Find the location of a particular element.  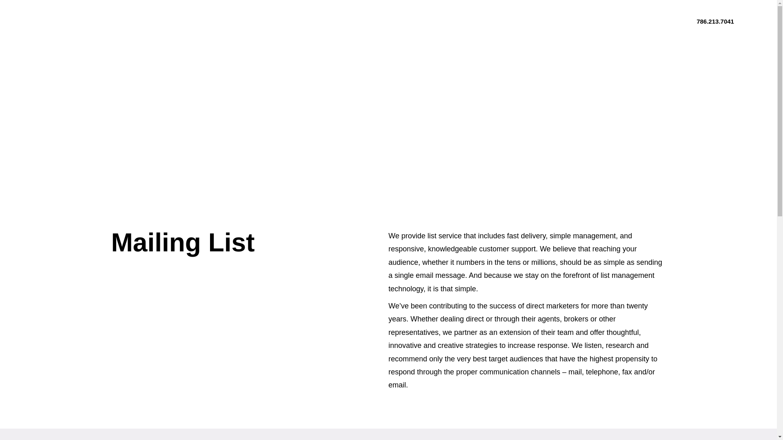

WEB DESIGN is located at coordinates (360, 20).